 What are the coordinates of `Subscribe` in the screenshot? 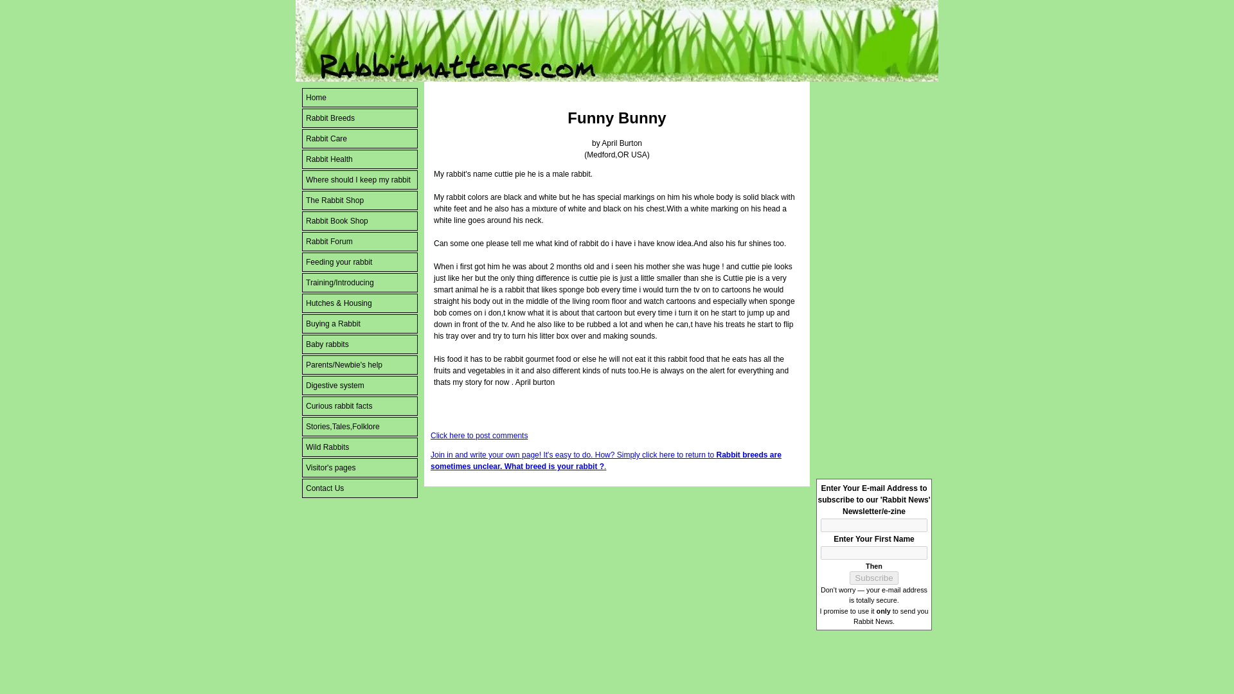 It's located at (874, 578).